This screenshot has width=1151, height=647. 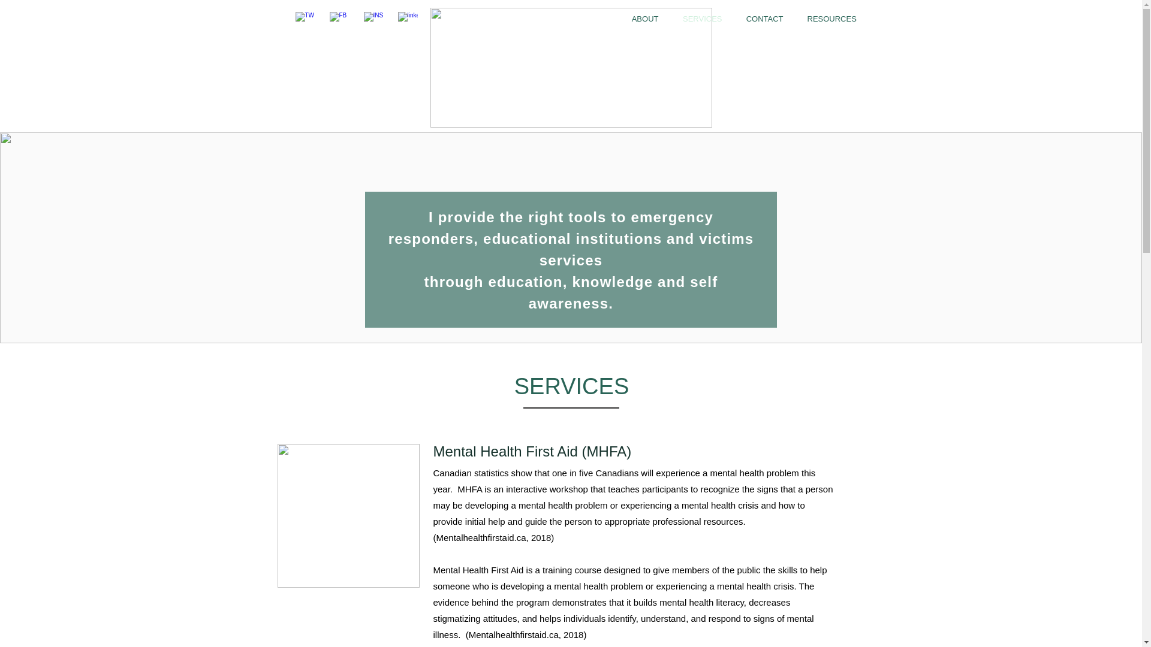 What do you see at coordinates (645, 19) in the screenshot?
I see `ABOUT` at bounding box center [645, 19].